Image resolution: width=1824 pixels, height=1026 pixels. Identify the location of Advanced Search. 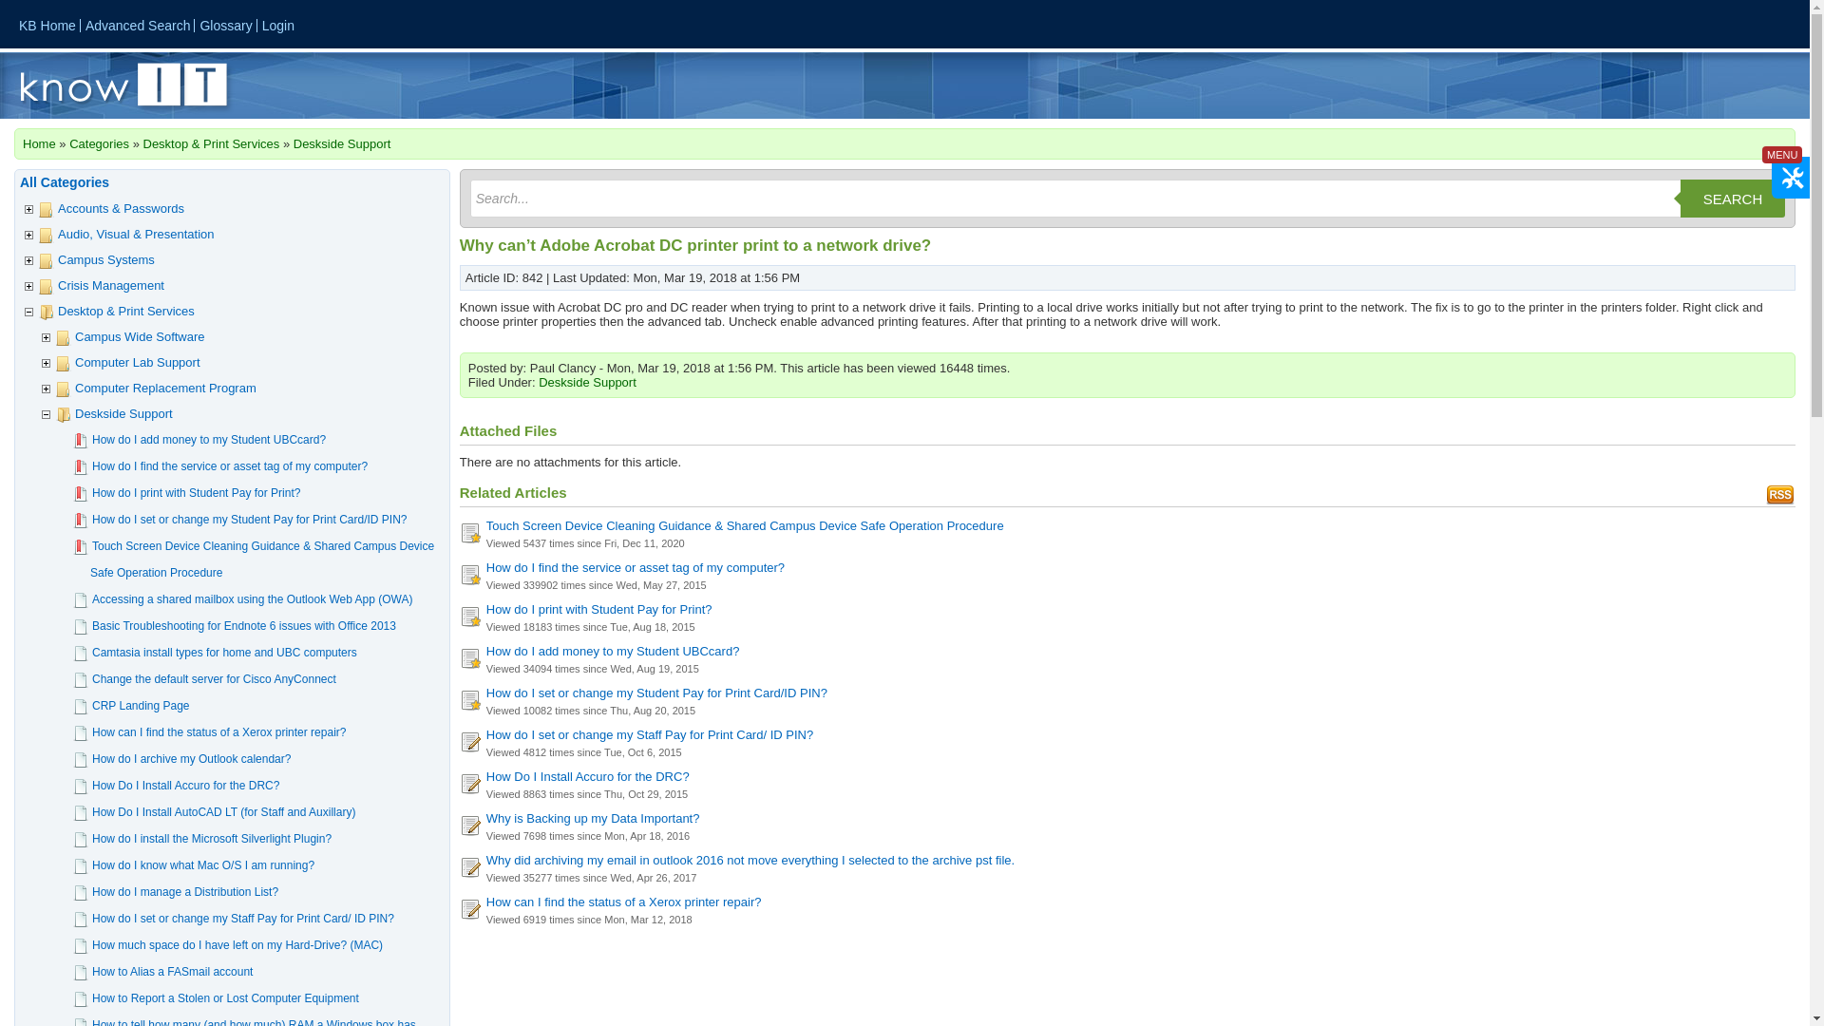
(139, 25).